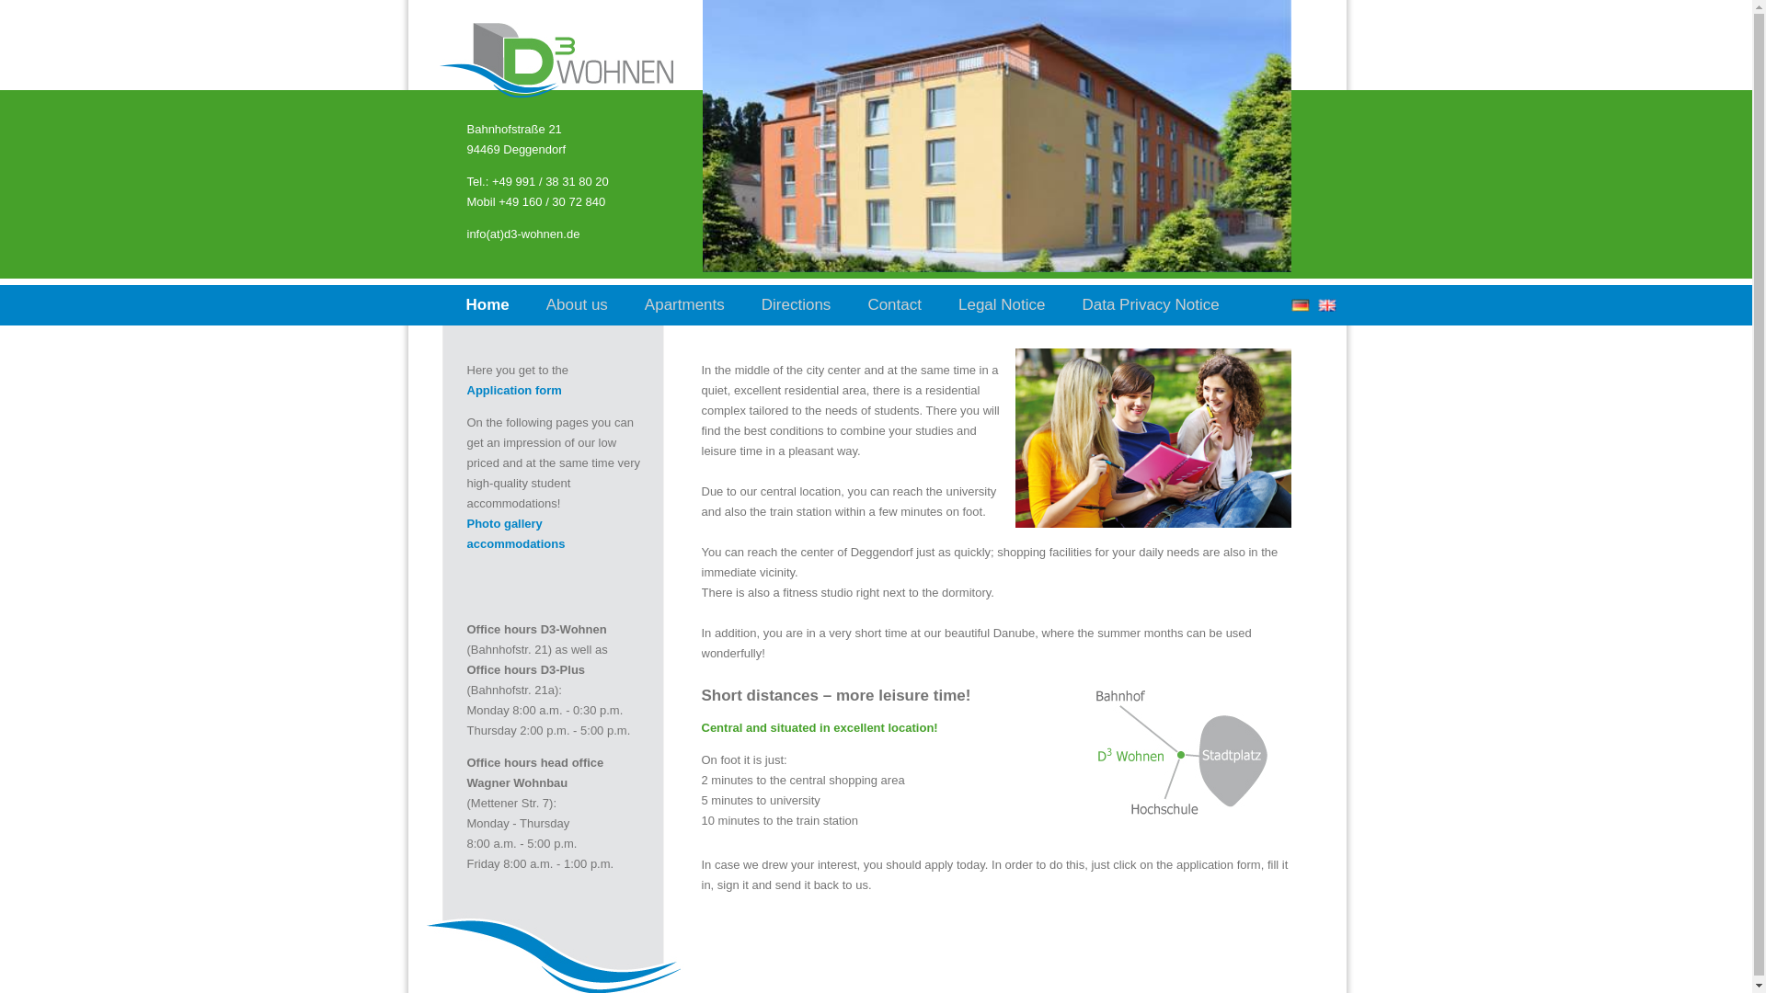 Image resolution: width=1766 pixels, height=993 pixels. I want to click on Contact, so click(894, 305).